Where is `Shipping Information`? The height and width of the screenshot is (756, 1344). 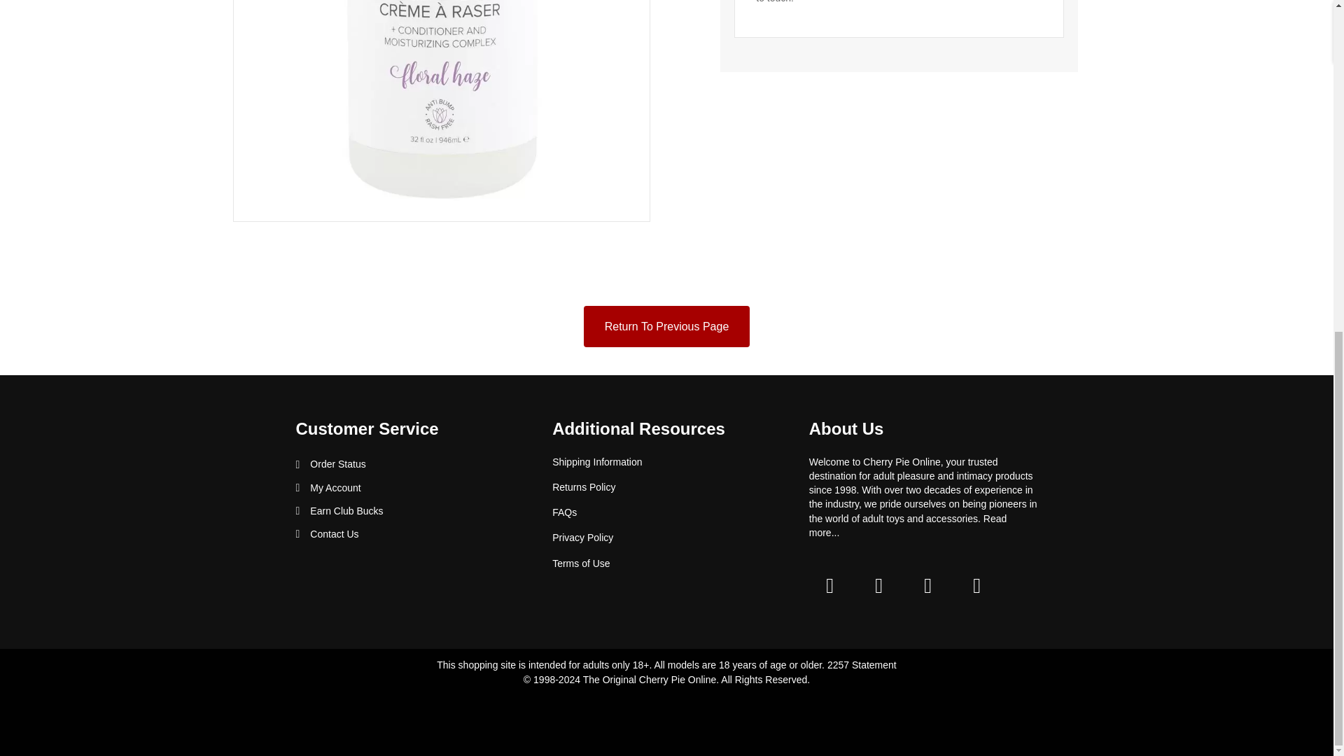 Shipping Information is located at coordinates (597, 462).